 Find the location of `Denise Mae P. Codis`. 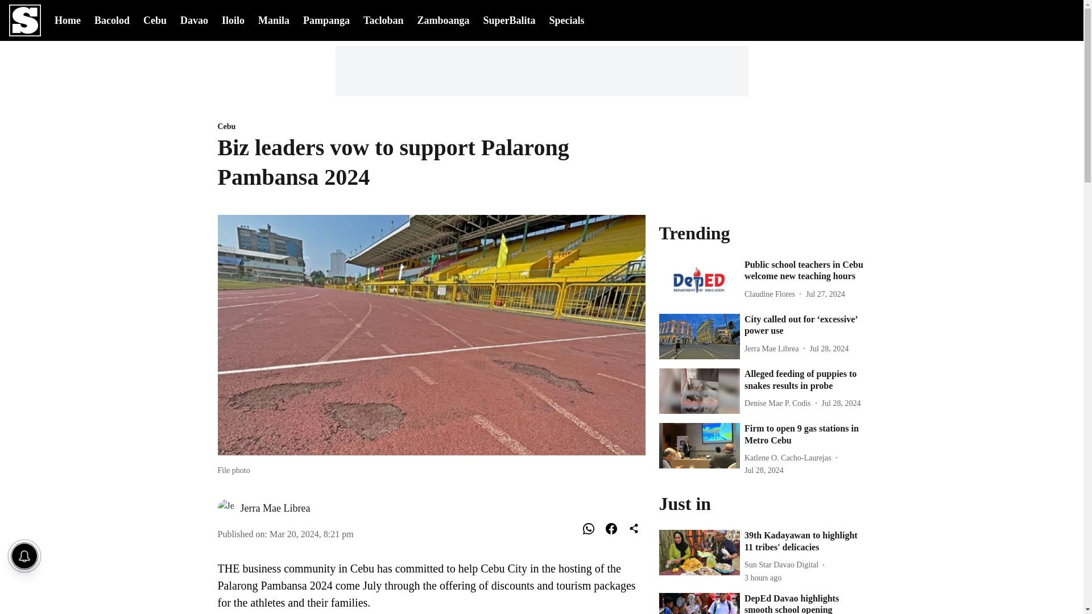

Denise Mae P. Codis is located at coordinates (780, 403).